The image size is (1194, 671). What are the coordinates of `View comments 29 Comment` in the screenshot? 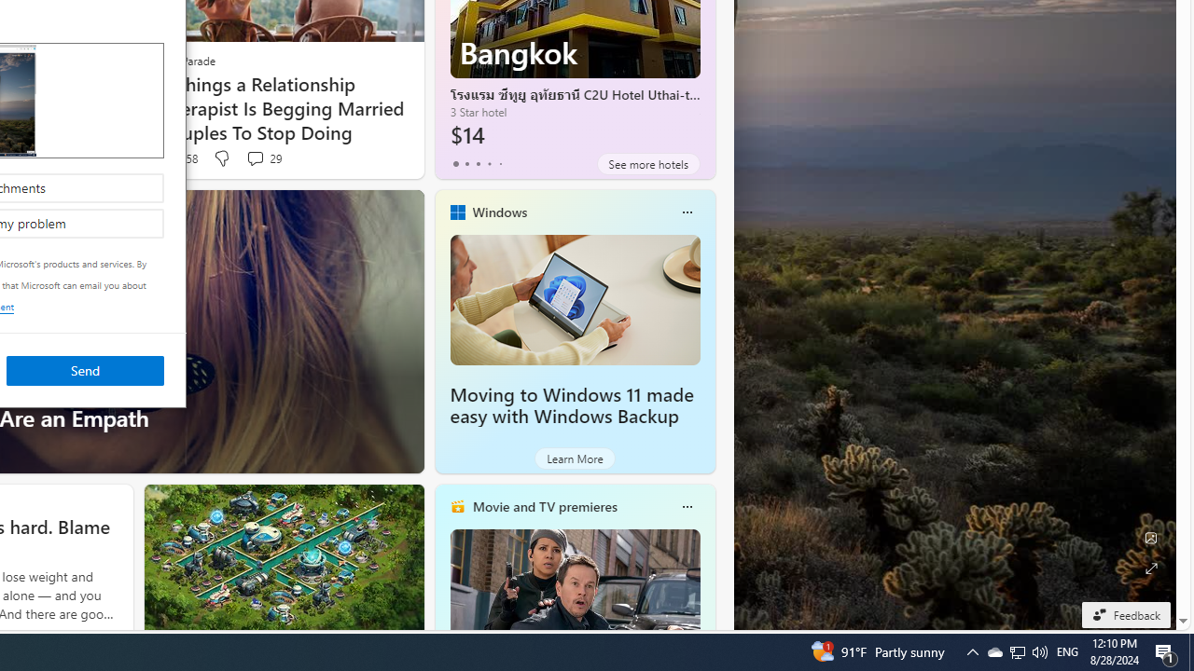 It's located at (478, 164).